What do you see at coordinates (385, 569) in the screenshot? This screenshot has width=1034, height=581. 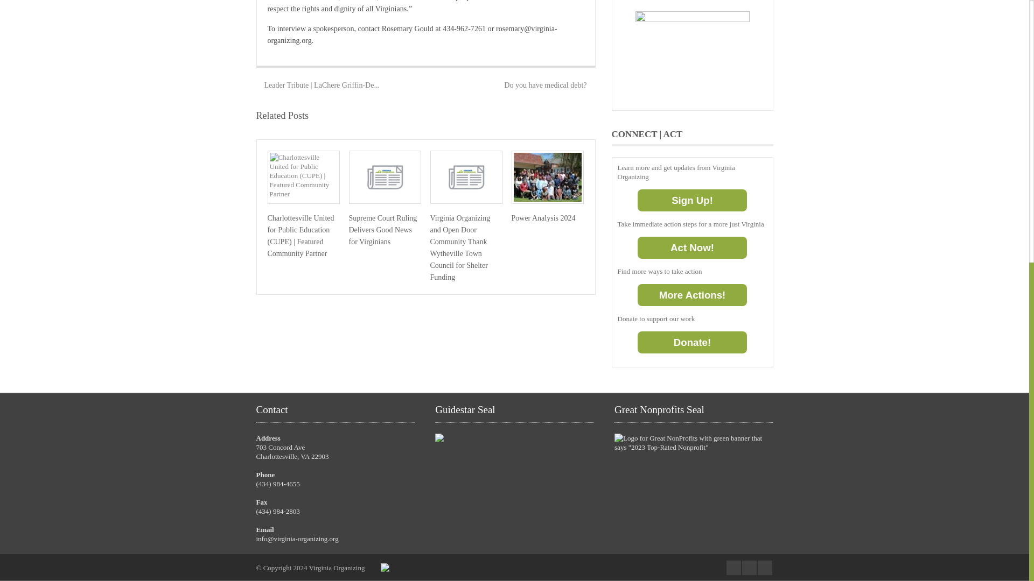 I see `Website by Birch Studio` at bounding box center [385, 569].